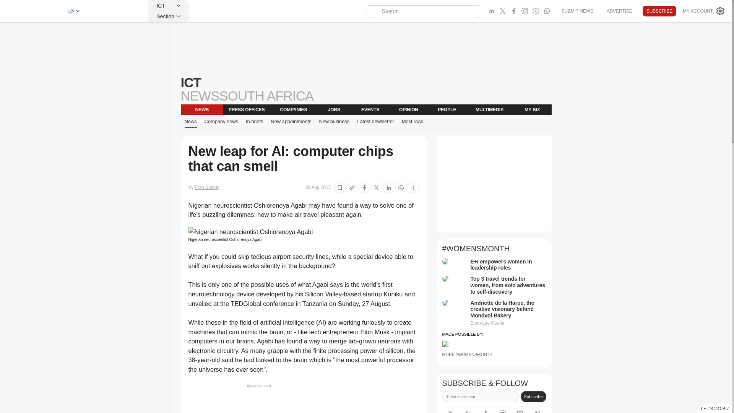 This screenshot has height=413, width=734. I want to click on Bizcommunity facebook, so click(547, 11).